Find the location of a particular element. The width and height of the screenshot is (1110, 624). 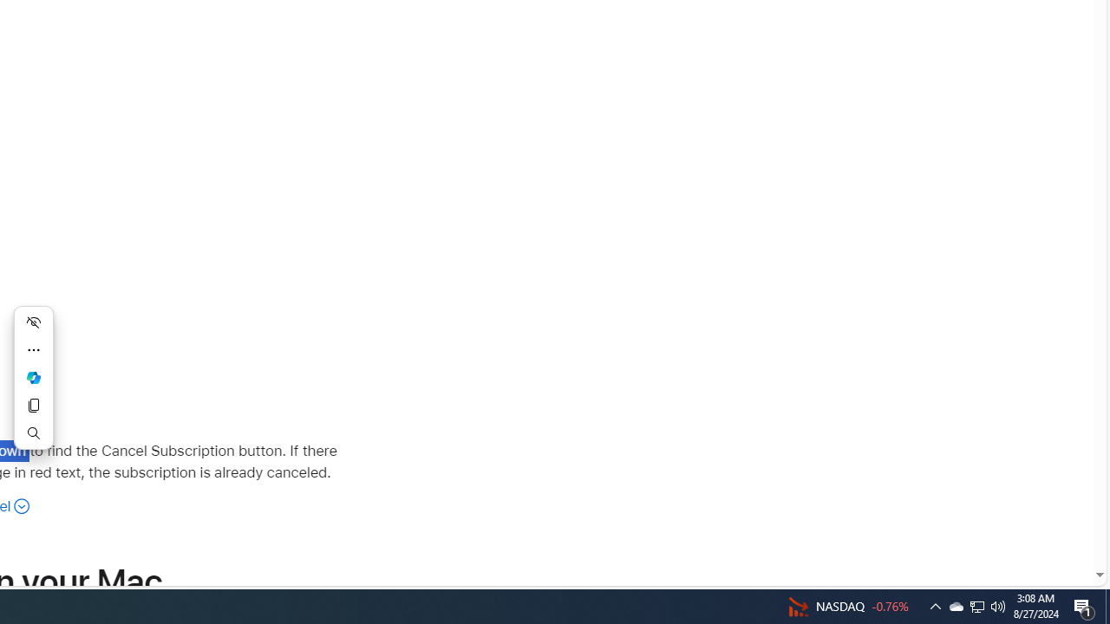

Ask Copilot is located at coordinates (33, 378).